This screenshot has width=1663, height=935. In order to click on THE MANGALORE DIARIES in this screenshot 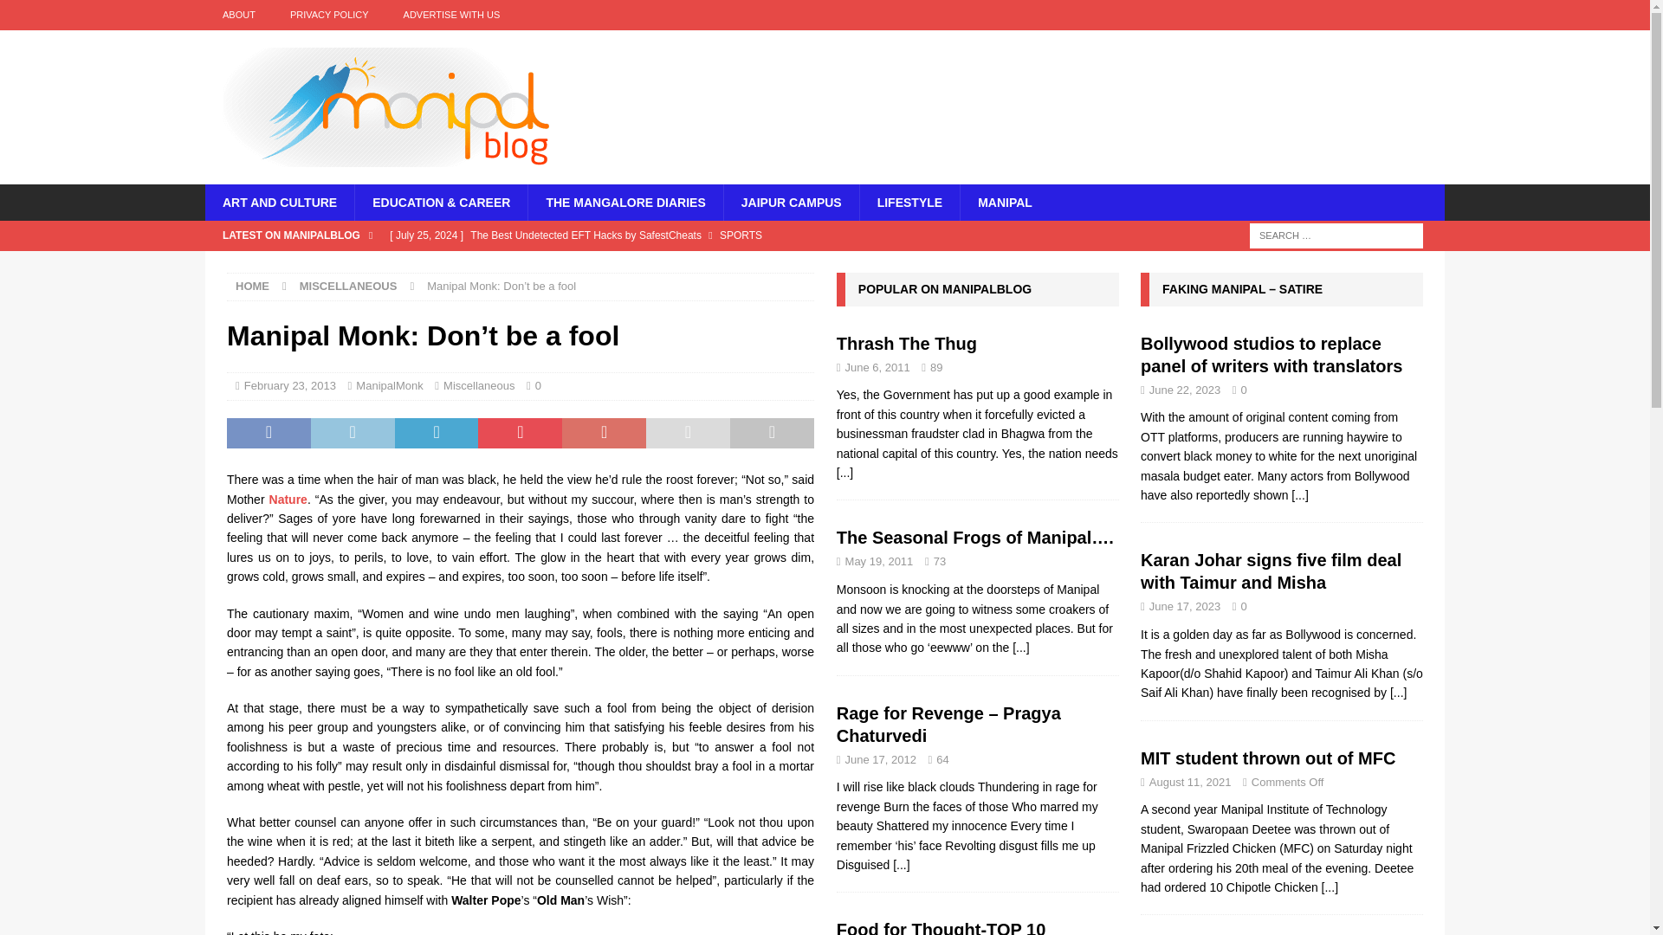, I will do `click(624, 202)`.